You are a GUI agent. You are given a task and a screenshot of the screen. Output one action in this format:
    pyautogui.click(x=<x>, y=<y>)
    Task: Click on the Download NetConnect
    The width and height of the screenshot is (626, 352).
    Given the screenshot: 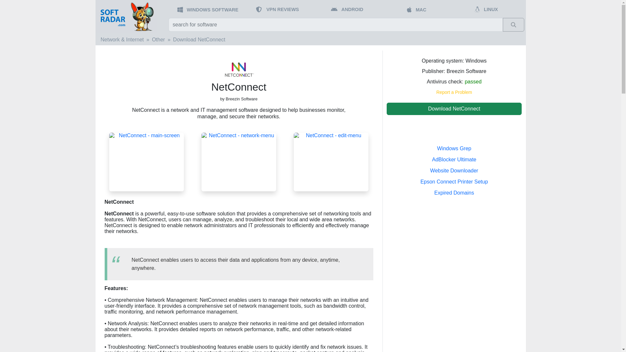 What is the action you would take?
    pyautogui.click(x=455, y=109)
    